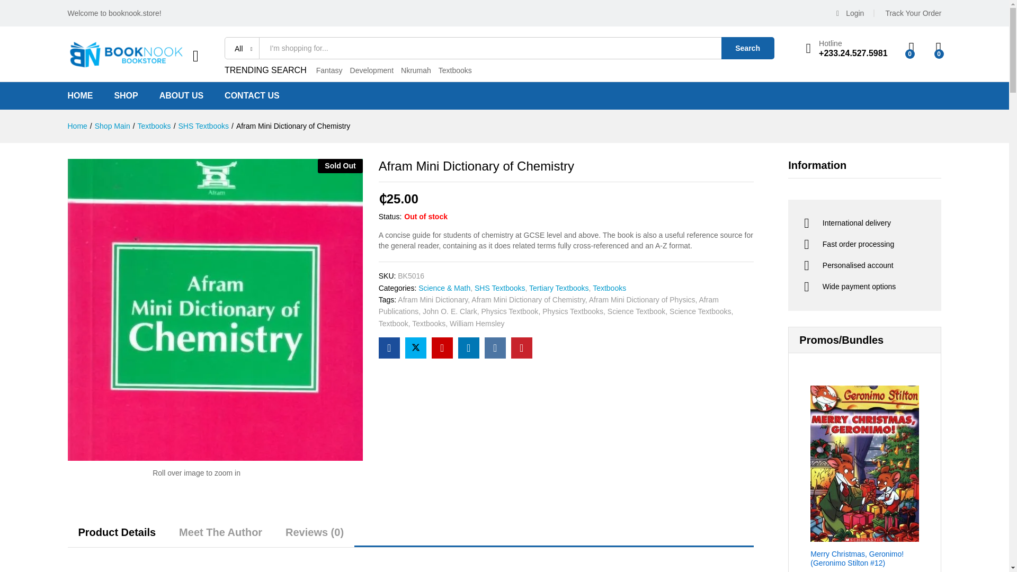 The height and width of the screenshot is (572, 1017). What do you see at coordinates (855, 13) in the screenshot?
I see `Login` at bounding box center [855, 13].